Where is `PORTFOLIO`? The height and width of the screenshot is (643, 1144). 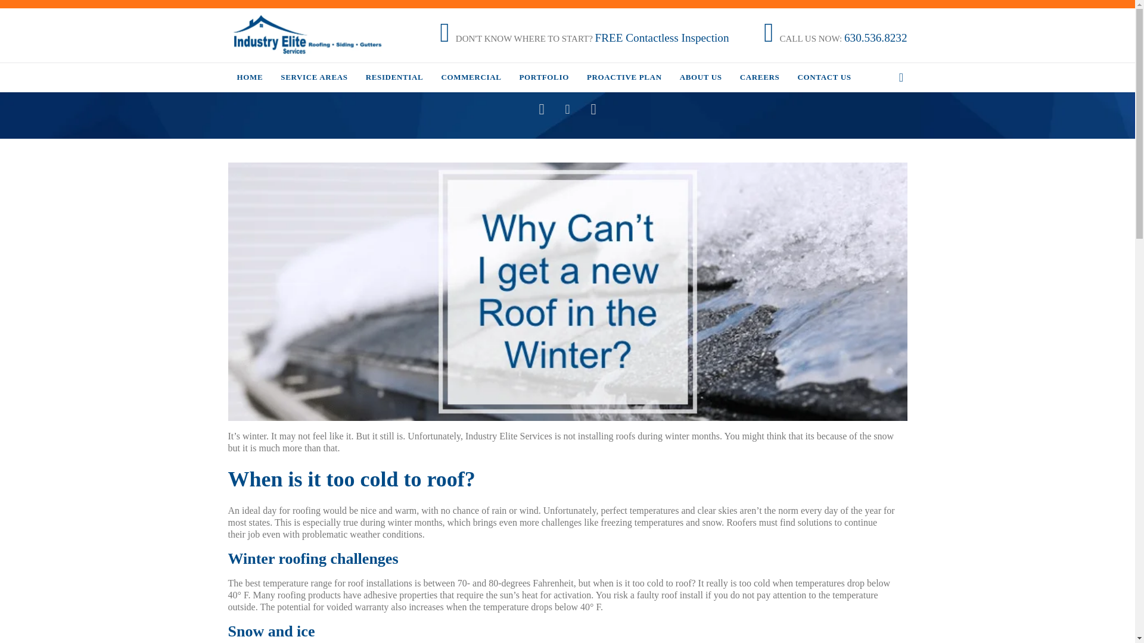 PORTFOLIO is located at coordinates (543, 79).